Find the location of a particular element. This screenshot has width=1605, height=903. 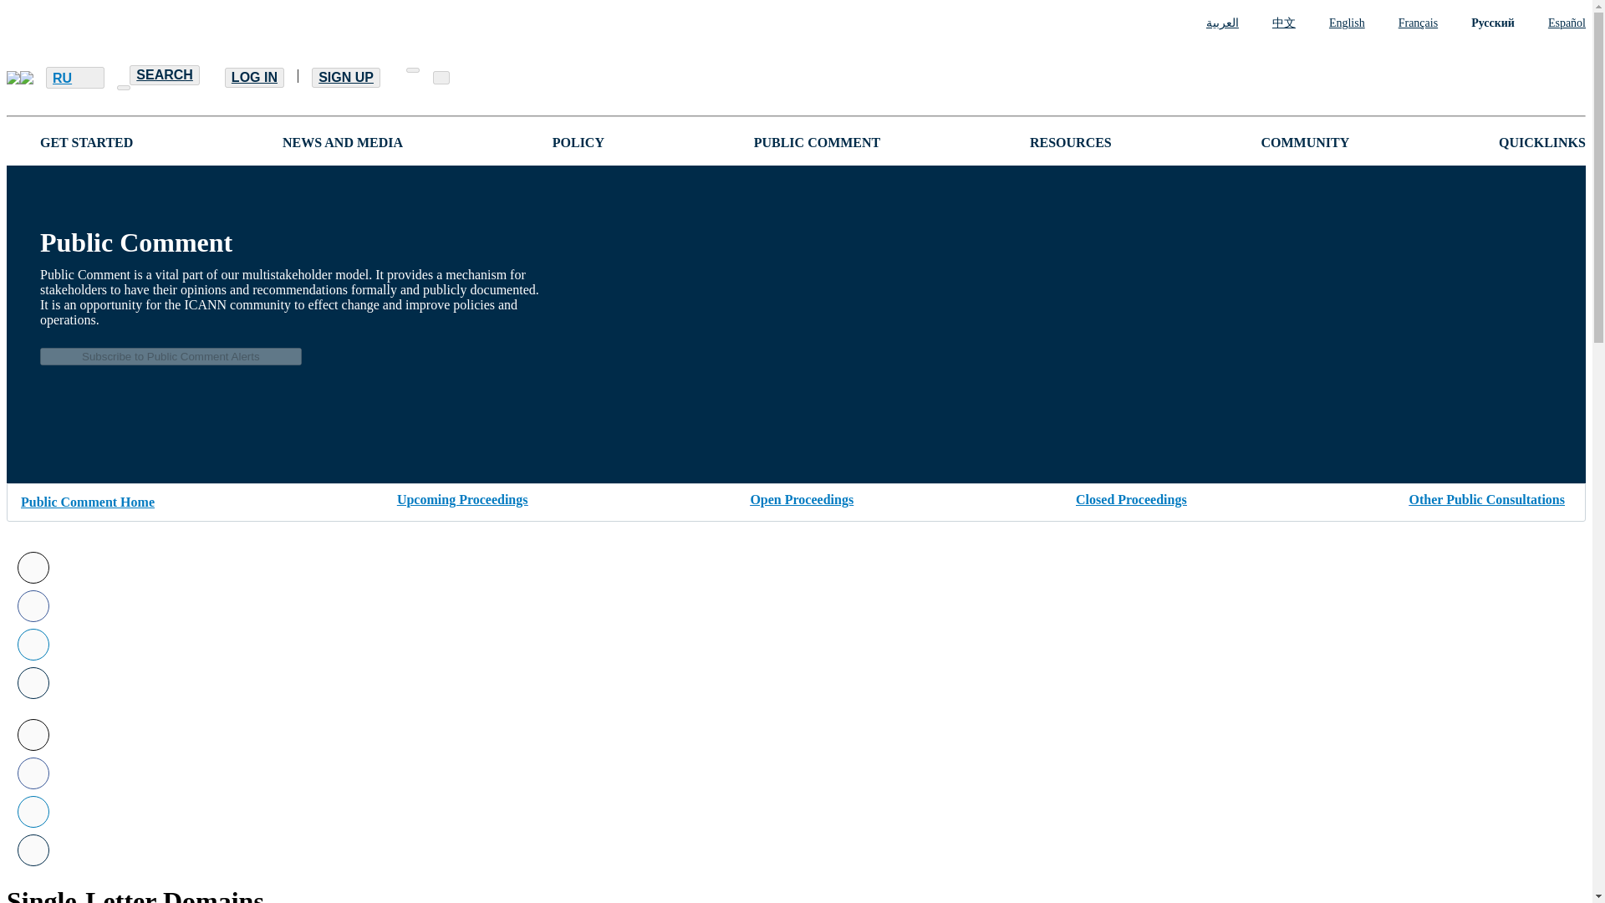

Subscribe to Public Comment Alerts is located at coordinates (171, 355).